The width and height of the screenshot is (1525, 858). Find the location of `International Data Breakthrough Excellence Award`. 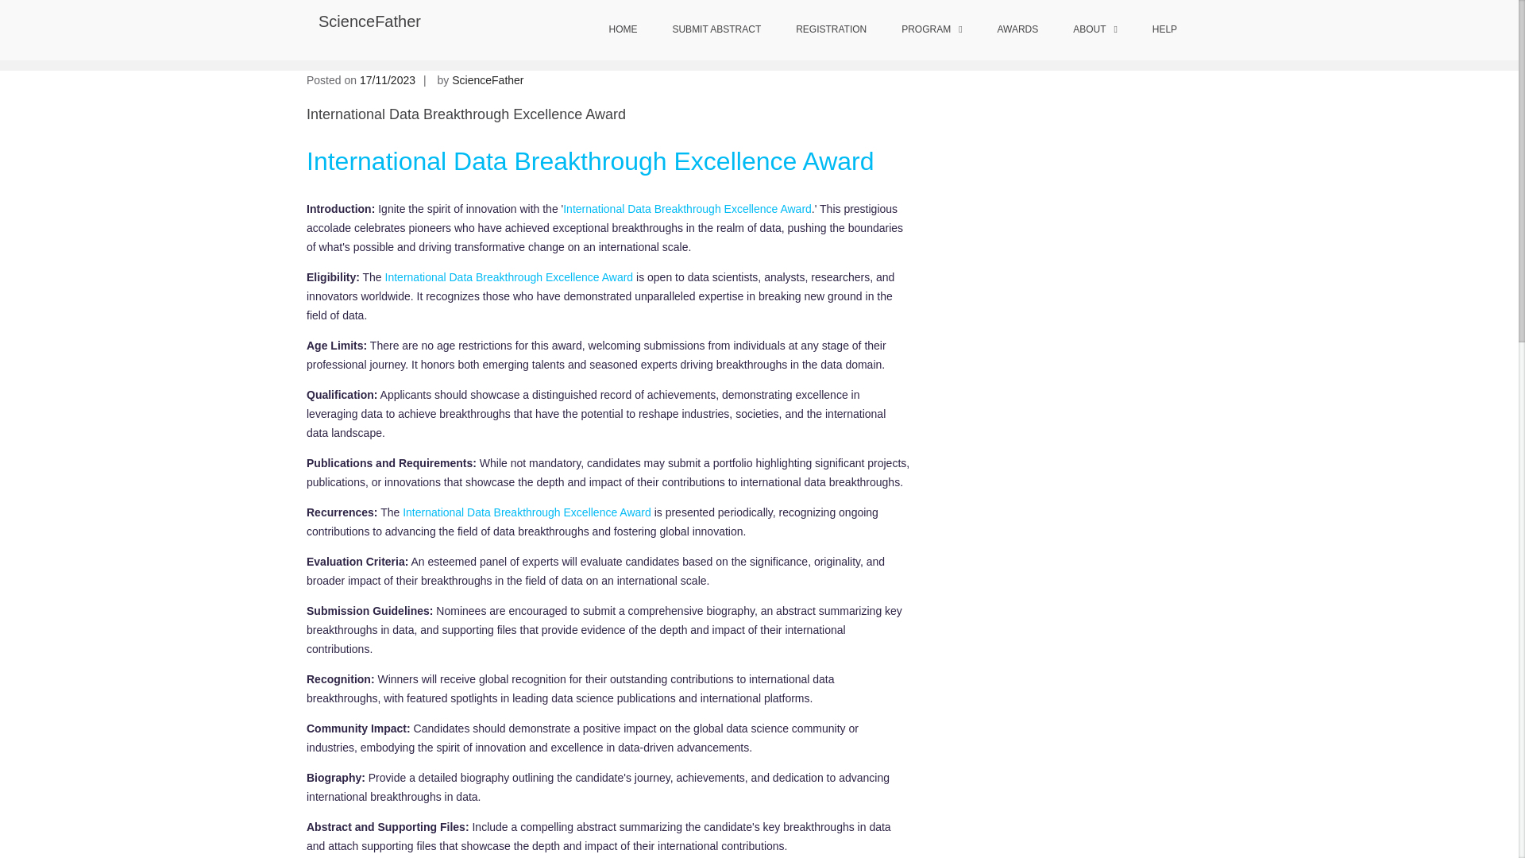

International Data Breakthrough Excellence Award is located at coordinates (526, 512).